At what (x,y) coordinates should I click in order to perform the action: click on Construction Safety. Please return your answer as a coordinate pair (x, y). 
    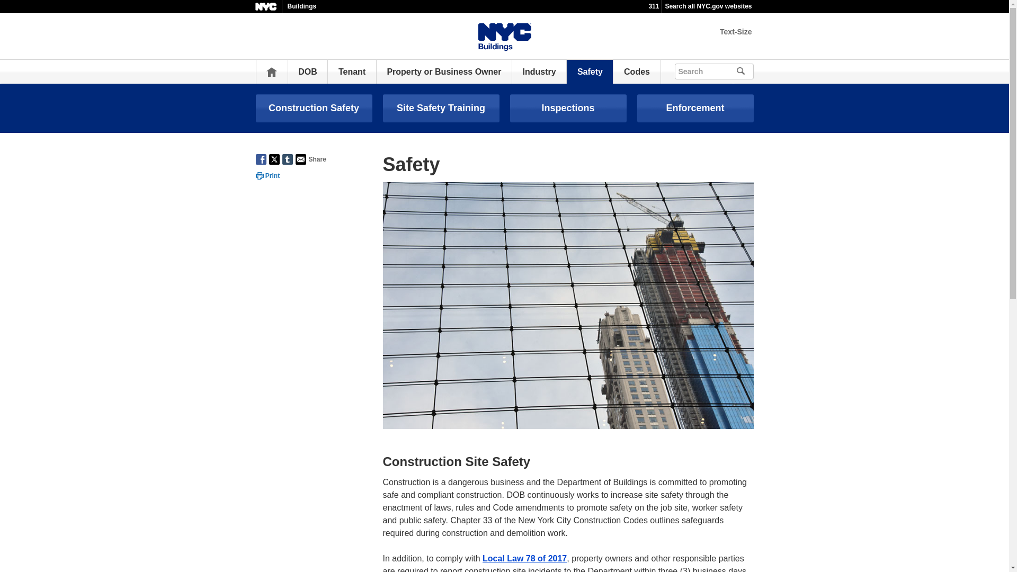
    Looking at the image, I should click on (314, 108).